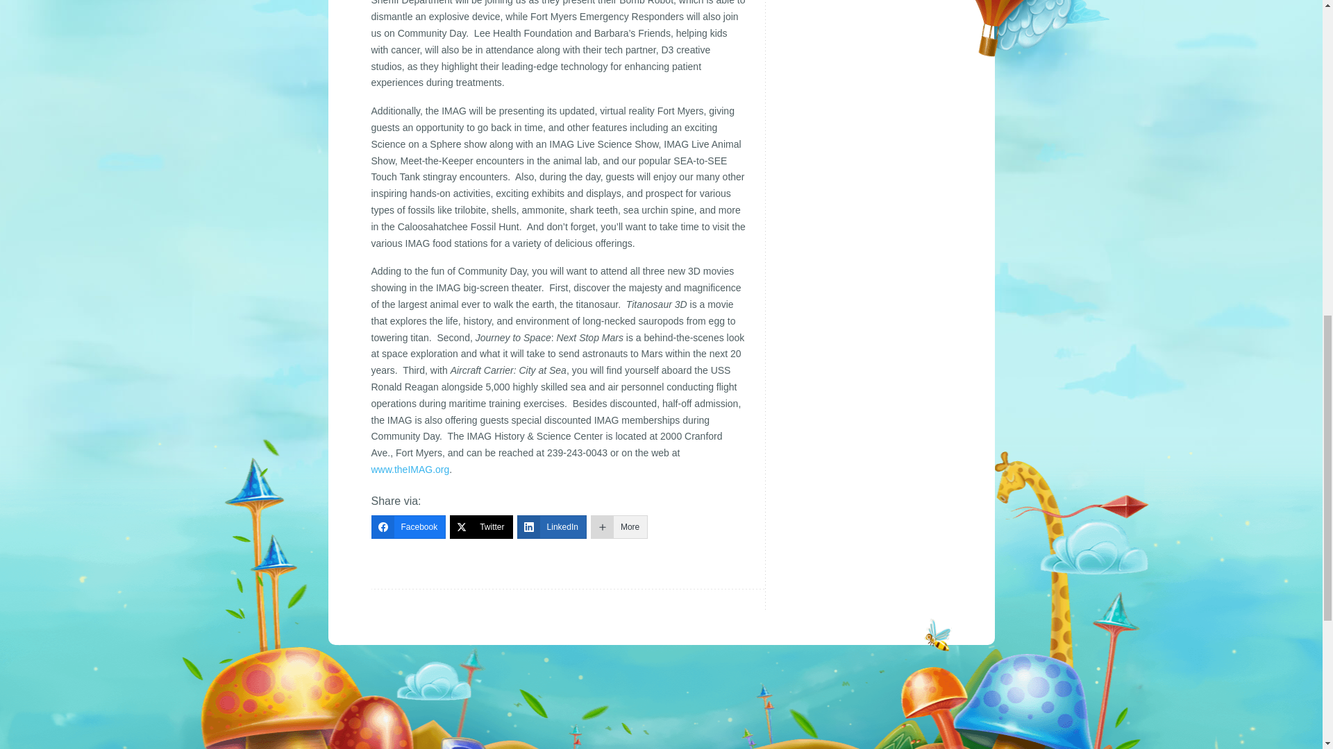 Image resolution: width=1333 pixels, height=749 pixels. What do you see at coordinates (619, 527) in the screenshot?
I see `More` at bounding box center [619, 527].